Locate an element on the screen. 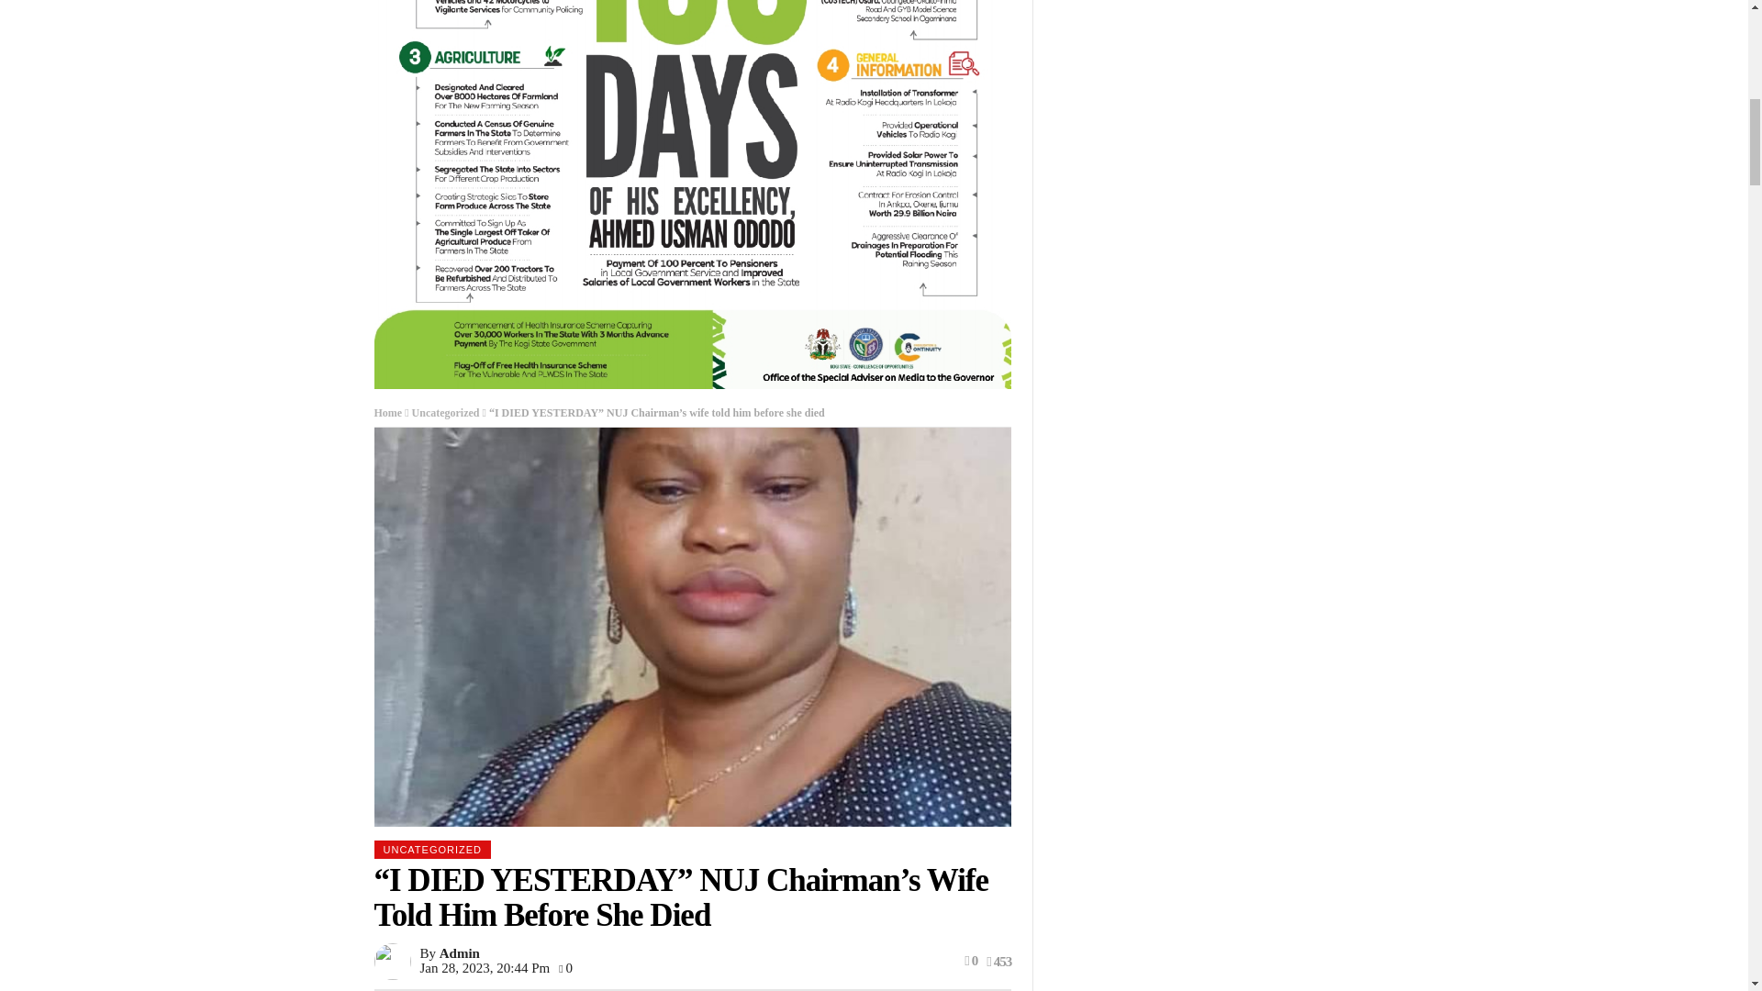 This screenshot has height=991, width=1762. Admin is located at coordinates (459, 952).